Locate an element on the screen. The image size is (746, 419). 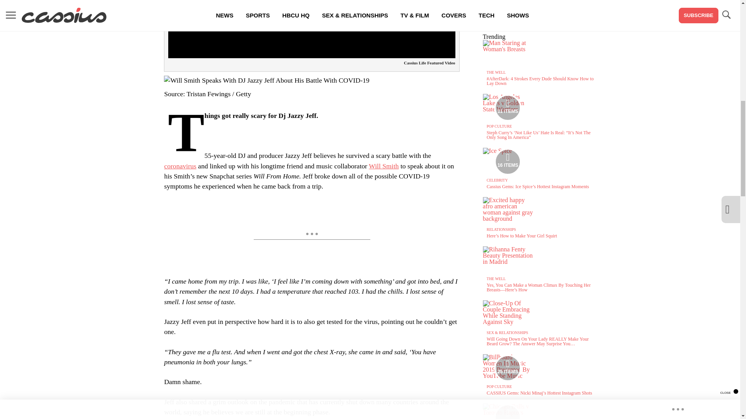
Media Playlist is located at coordinates (507, 108).